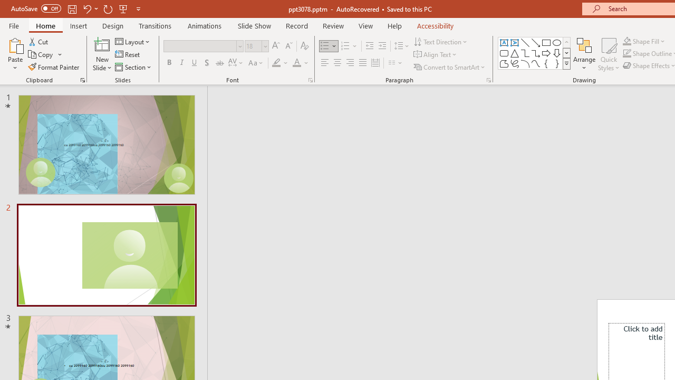 The height and width of the screenshot is (380, 675). What do you see at coordinates (79, 25) in the screenshot?
I see `Insert` at bounding box center [79, 25].